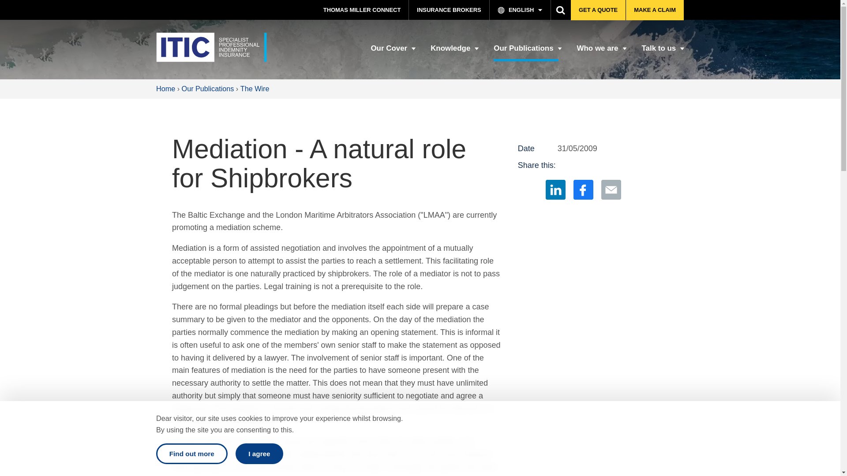 The width and height of the screenshot is (847, 476). I want to click on INSURANCE BROKERS, so click(449, 10).